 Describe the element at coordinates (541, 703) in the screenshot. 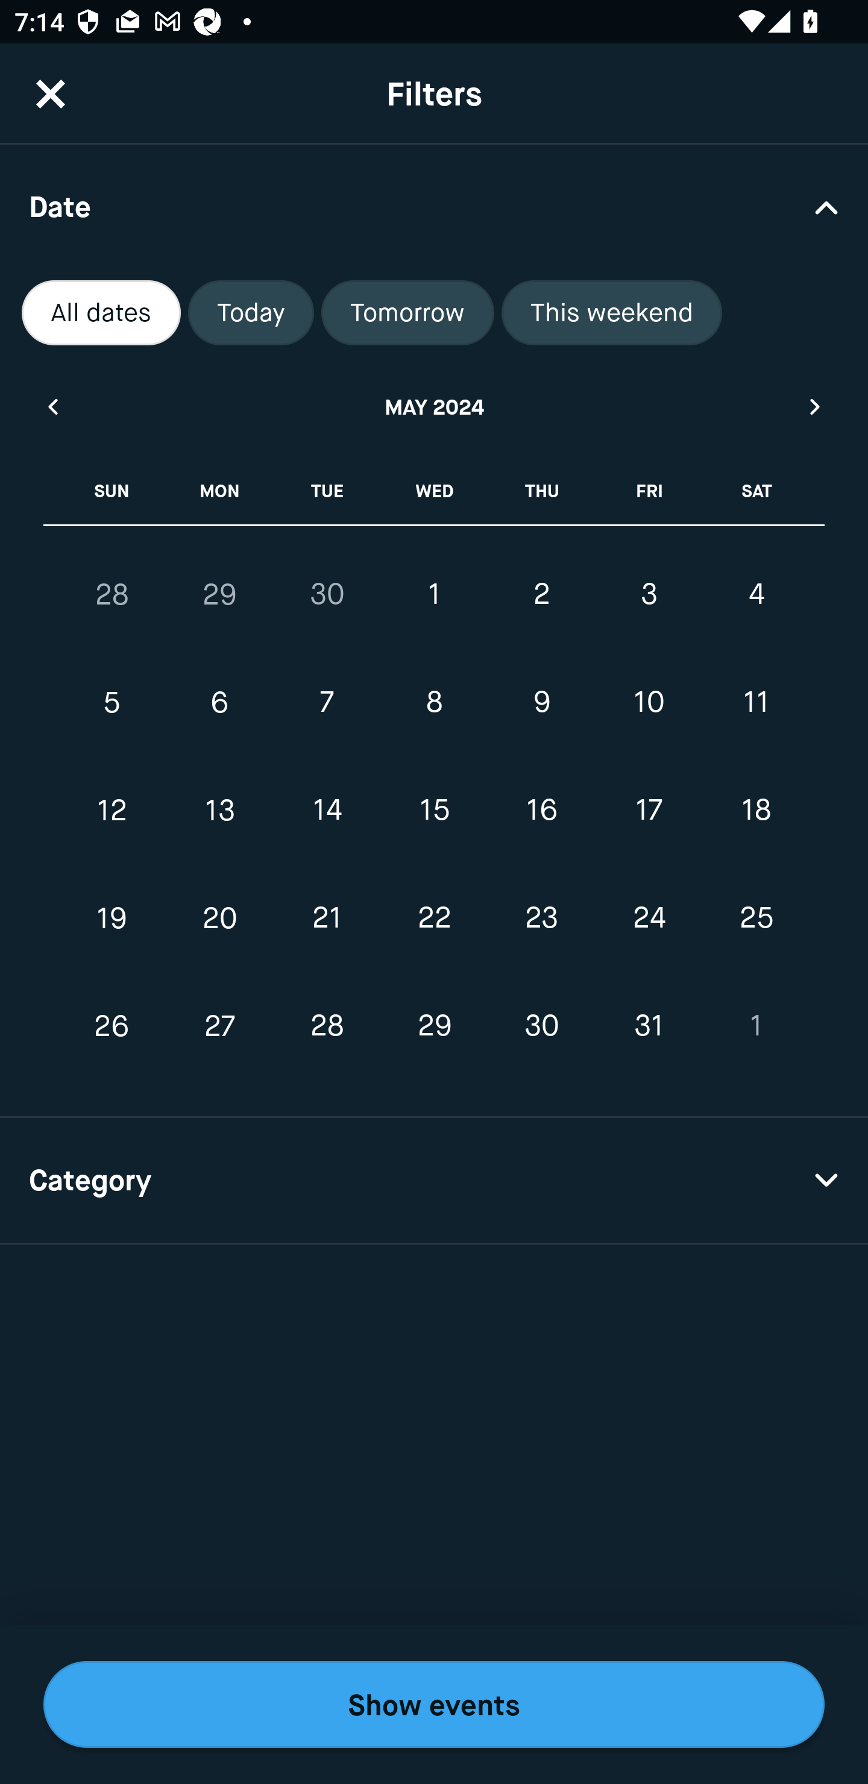

I see `9` at that location.